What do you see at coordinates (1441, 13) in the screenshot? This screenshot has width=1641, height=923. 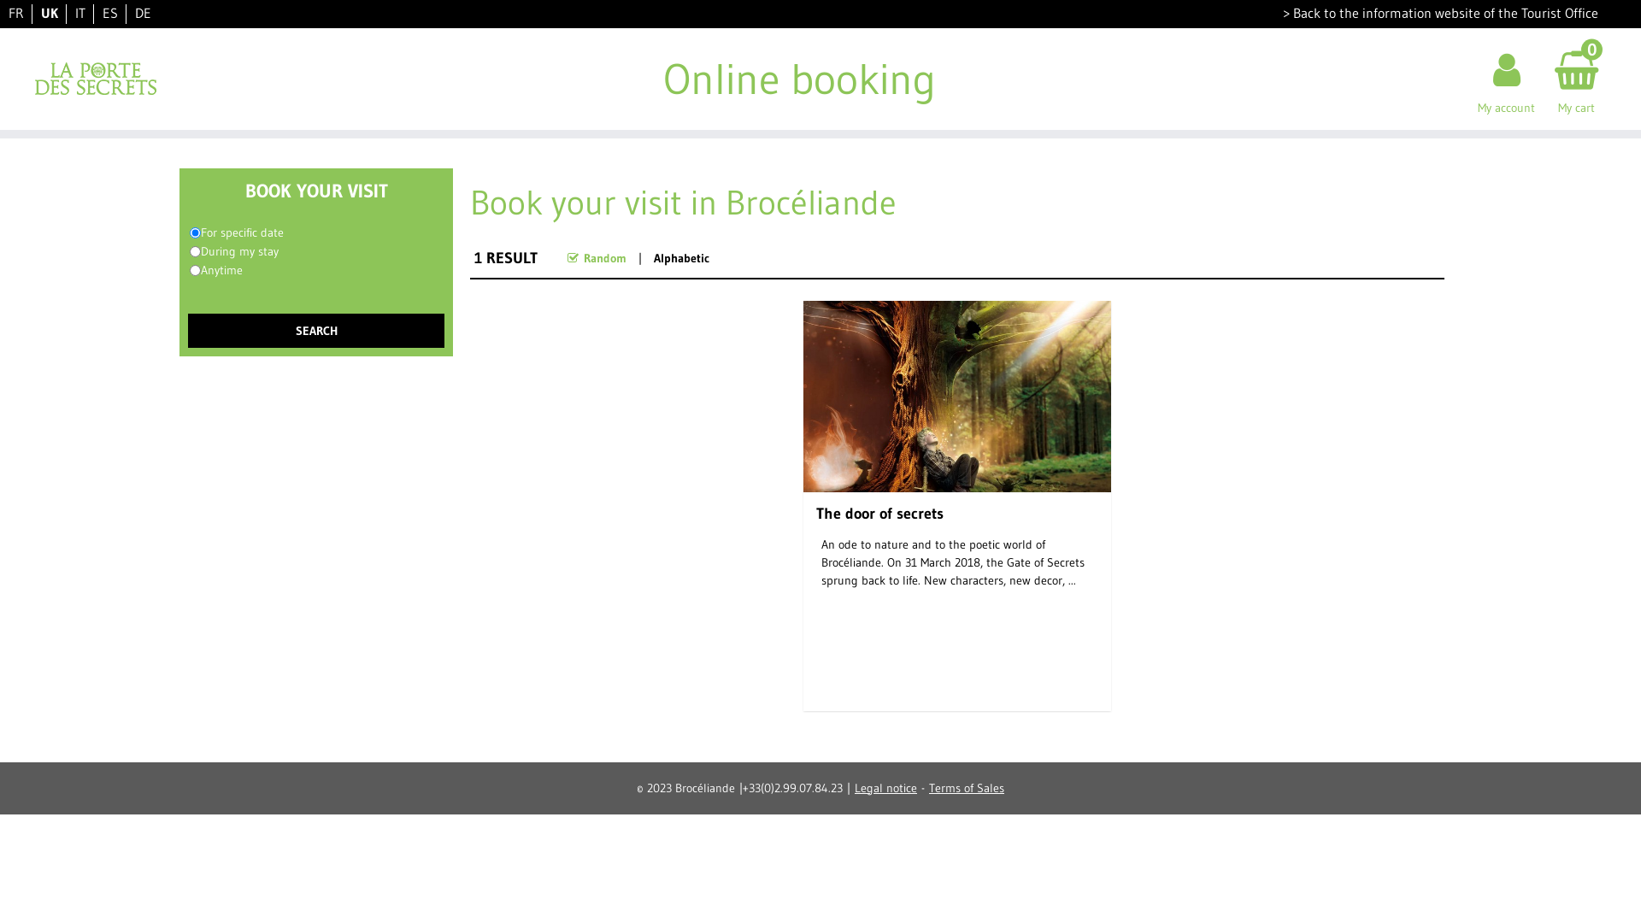 I see `> Back to the information website of the Tourist Office` at bounding box center [1441, 13].